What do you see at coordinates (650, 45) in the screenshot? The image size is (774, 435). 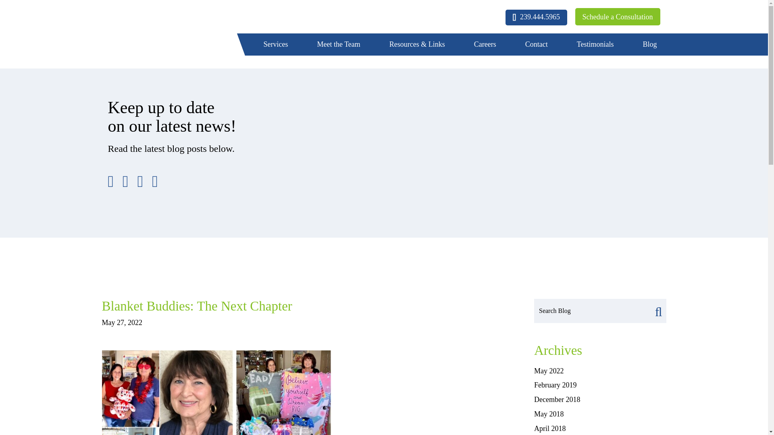 I see `Blog` at bounding box center [650, 45].